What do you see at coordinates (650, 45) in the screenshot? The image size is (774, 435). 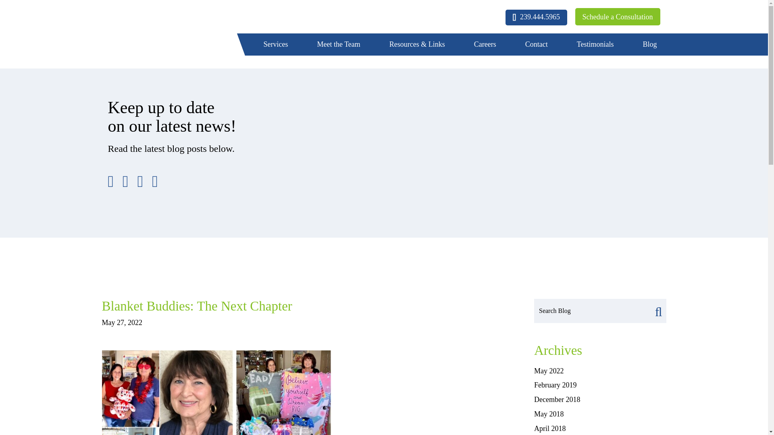 I see `Blog` at bounding box center [650, 45].